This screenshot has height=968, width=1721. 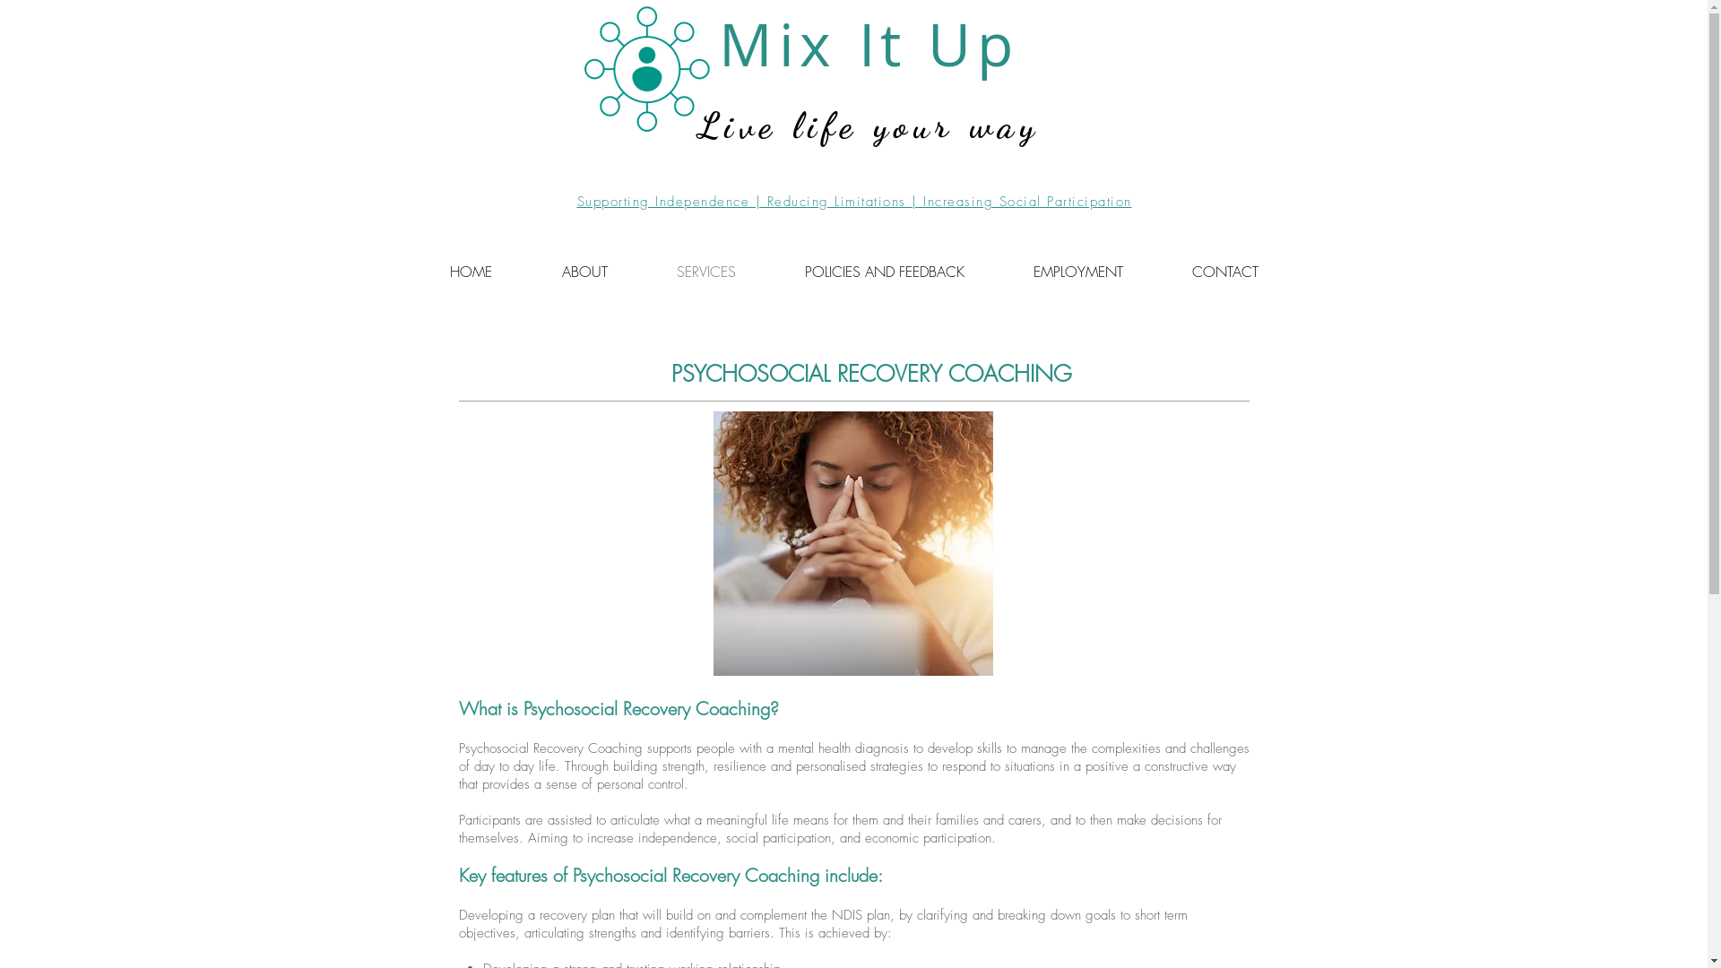 I want to click on Live life your way, so click(x=869, y=117).